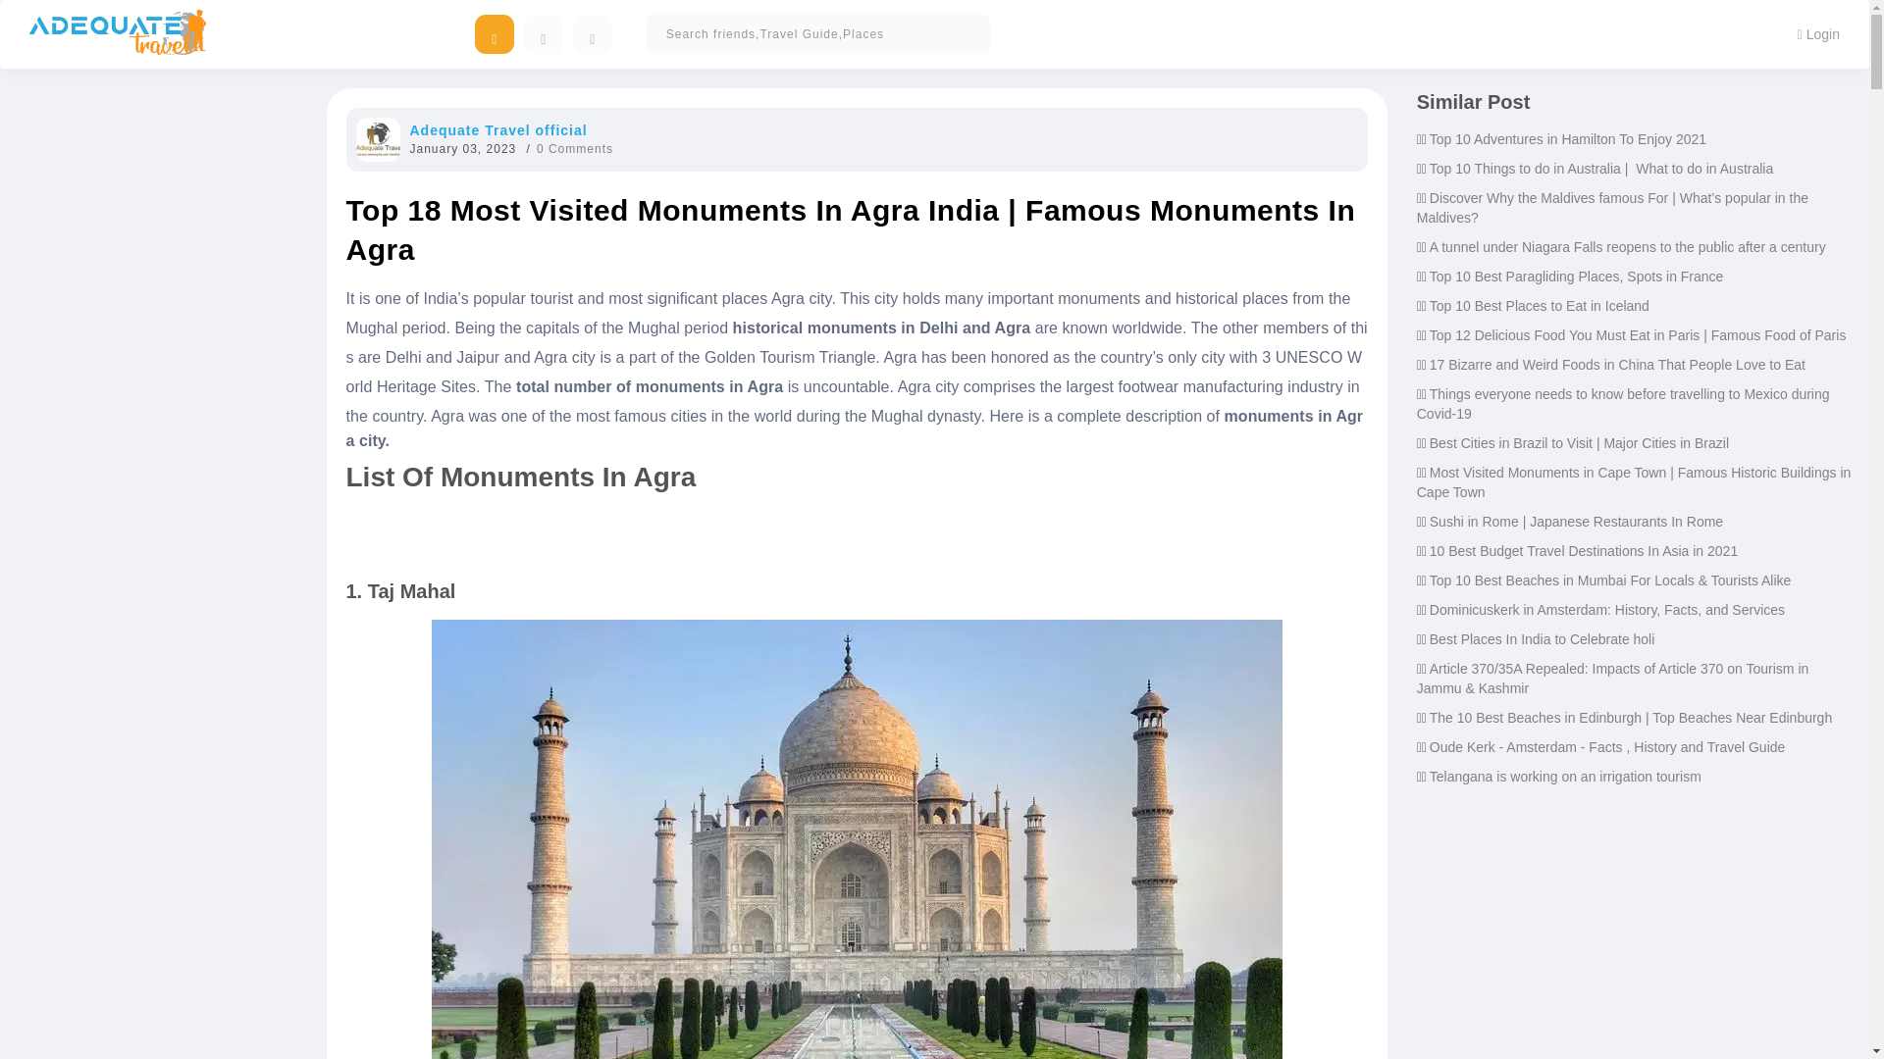 This screenshot has width=1884, height=1059. Describe the element at coordinates (1607, 610) in the screenshot. I see `Dominicuskerk in Amsterdam: History, Facts, and Services` at that location.